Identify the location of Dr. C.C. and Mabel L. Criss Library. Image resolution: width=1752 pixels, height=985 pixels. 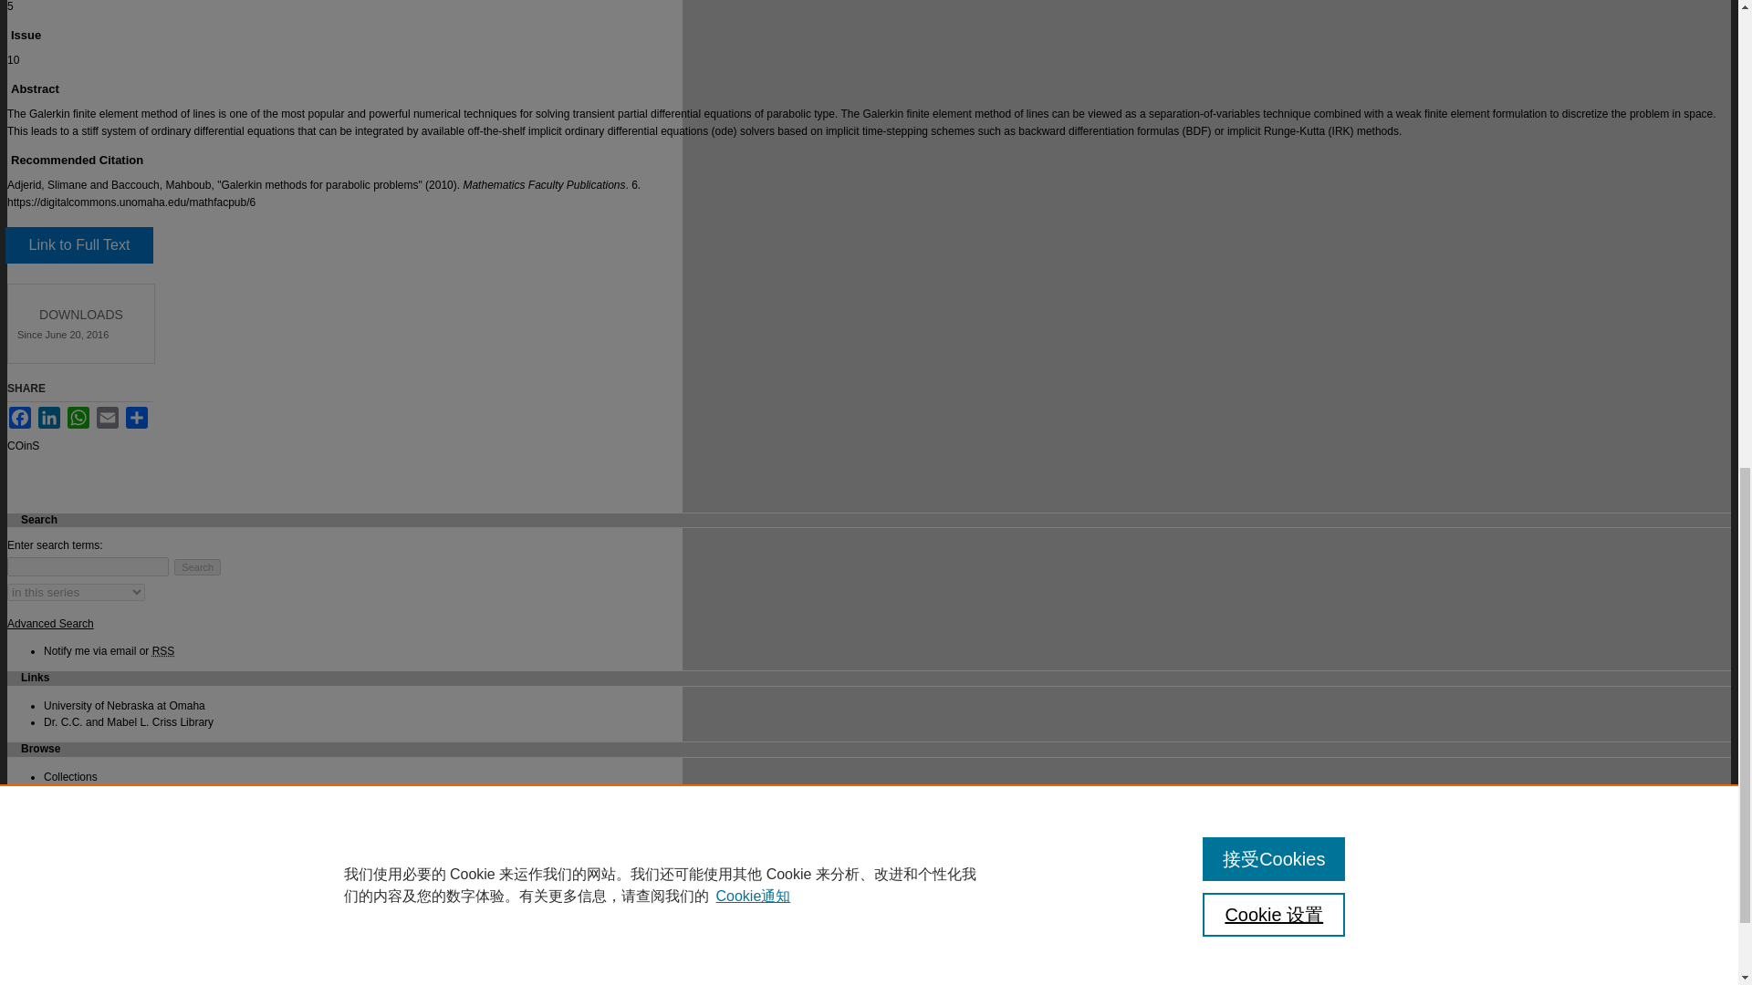
(129, 722).